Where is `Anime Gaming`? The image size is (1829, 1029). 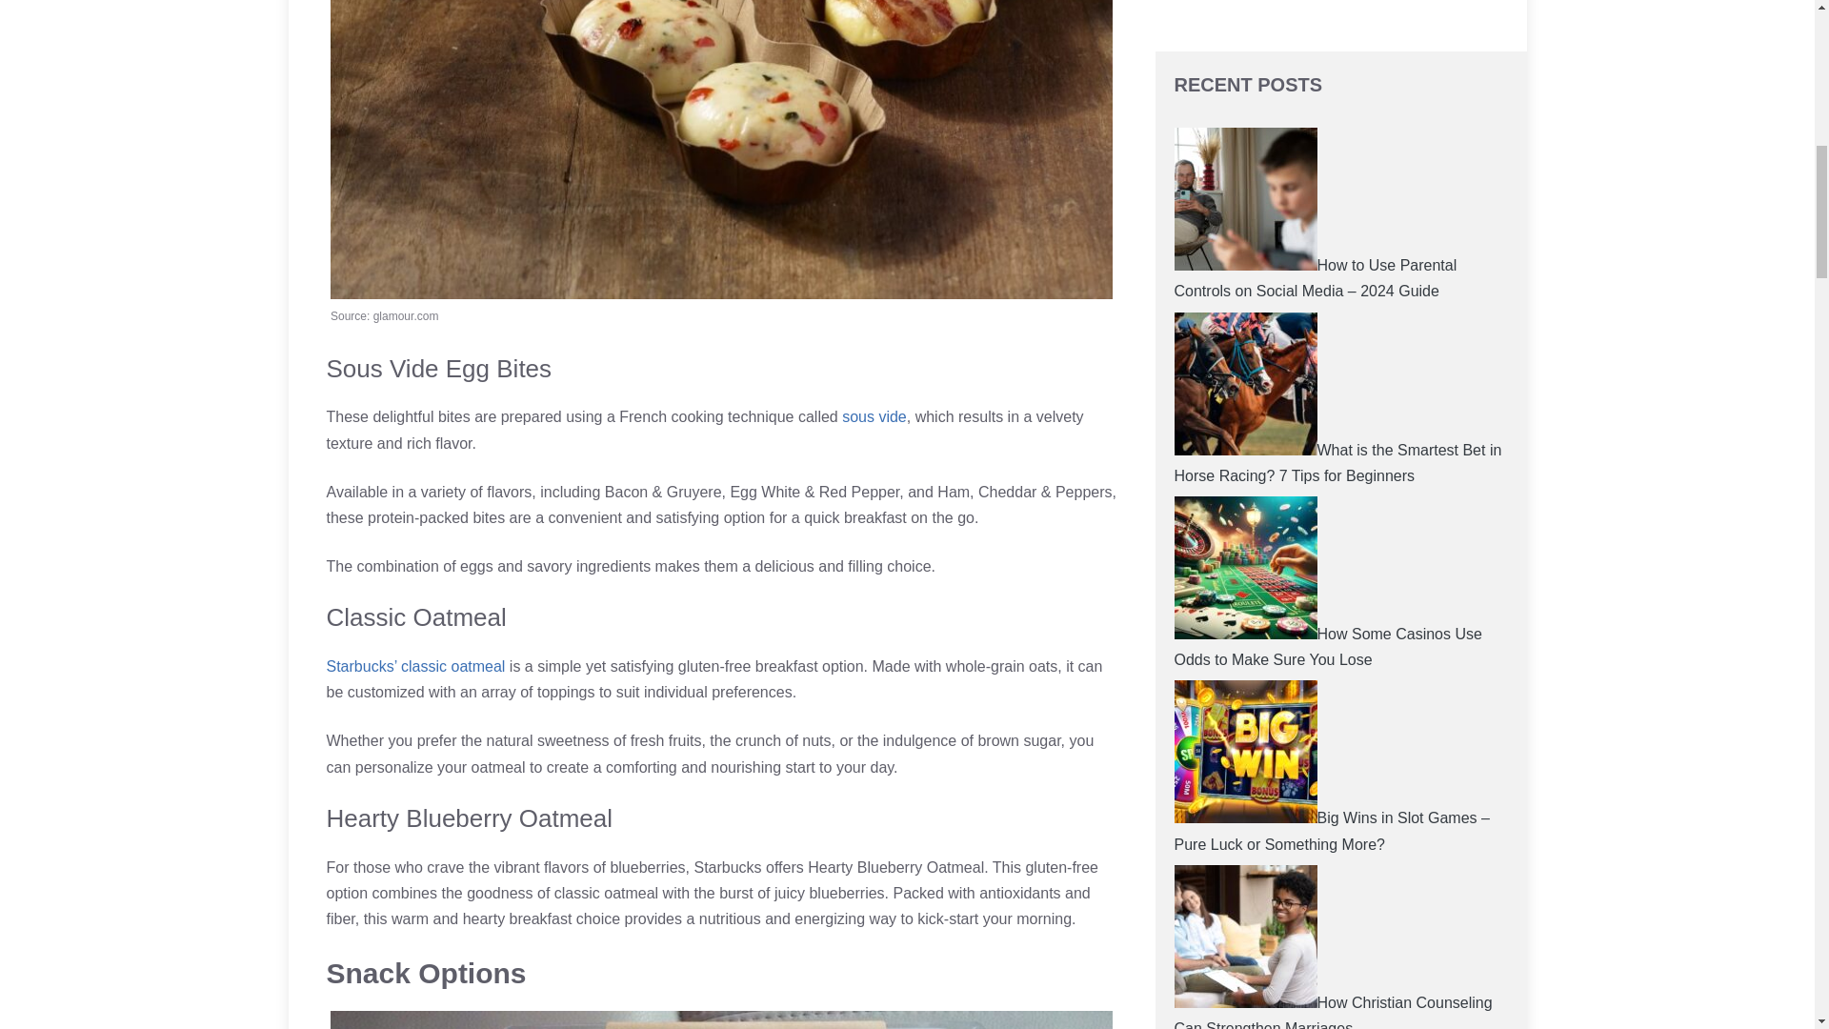 Anime Gaming is located at coordinates (1224, 349).